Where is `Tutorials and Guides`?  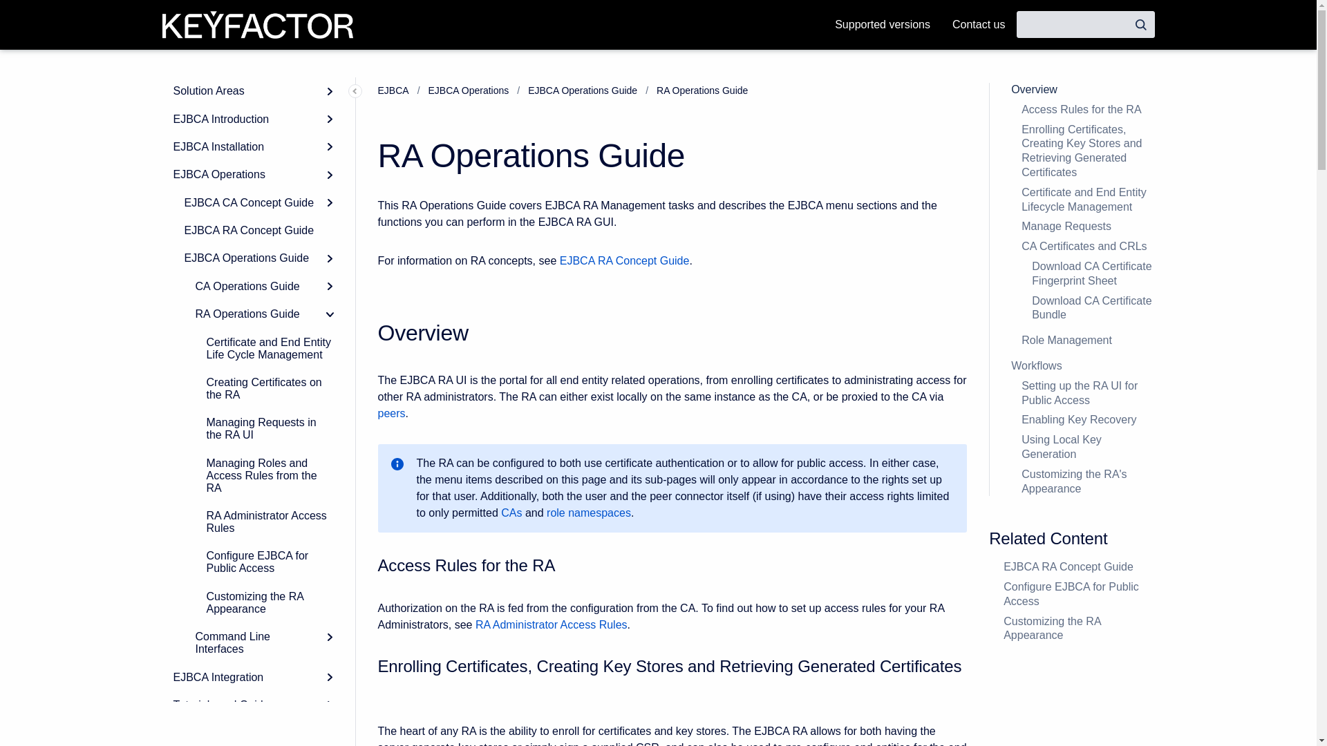 Tutorials and Guides is located at coordinates (253, 705).